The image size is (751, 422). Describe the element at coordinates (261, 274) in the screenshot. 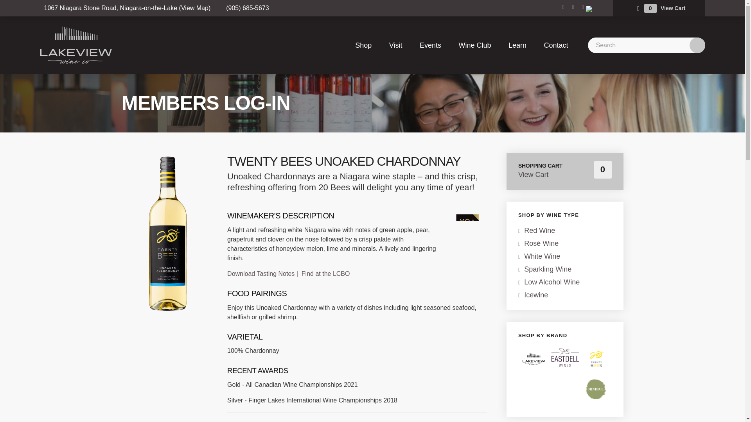

I see `Download Tasting Notes` at that location.